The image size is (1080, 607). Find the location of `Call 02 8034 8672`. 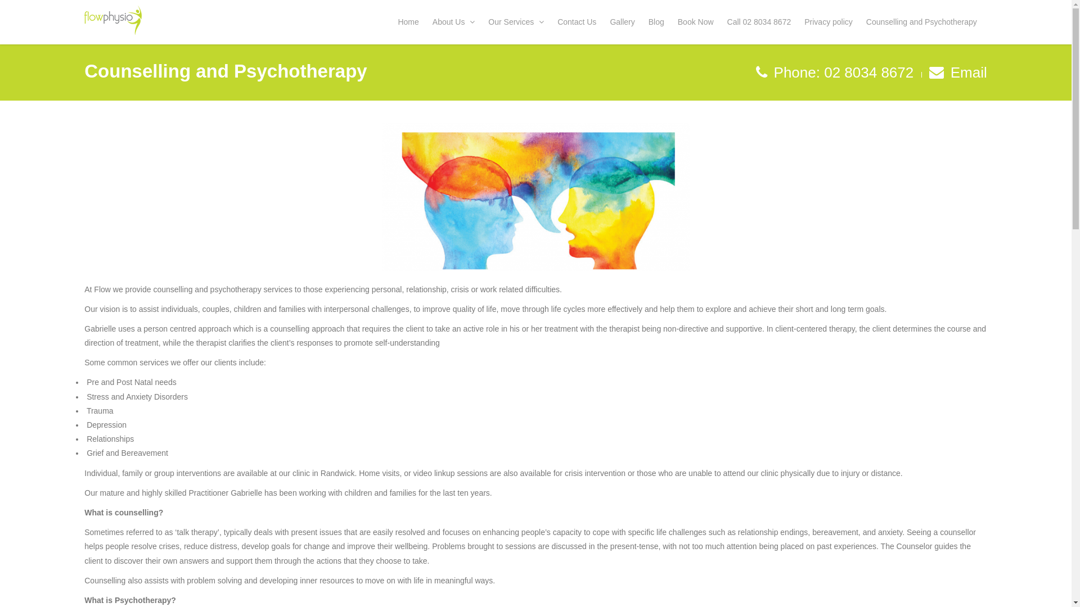

Call 02 8034 8672 is located at coordinates (762, 25).